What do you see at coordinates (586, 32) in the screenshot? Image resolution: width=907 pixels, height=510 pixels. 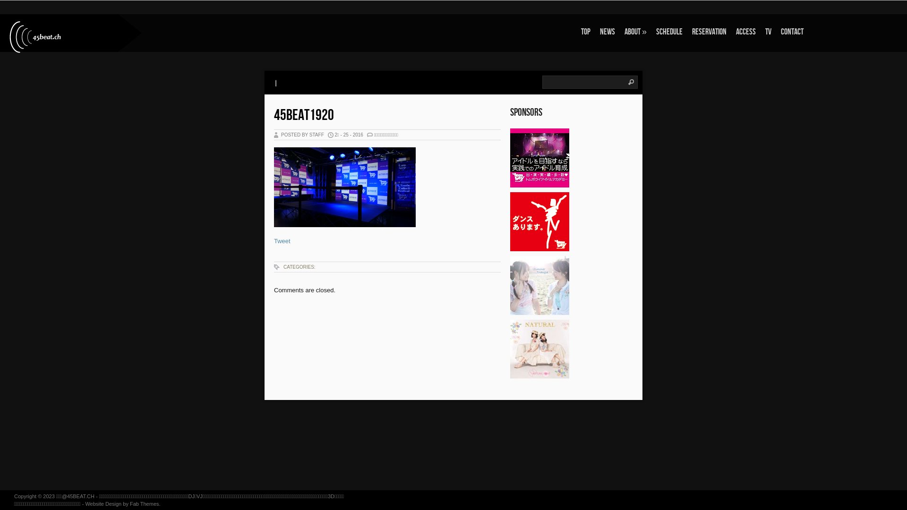 I see `TOP` at bounding box center [586, 32].